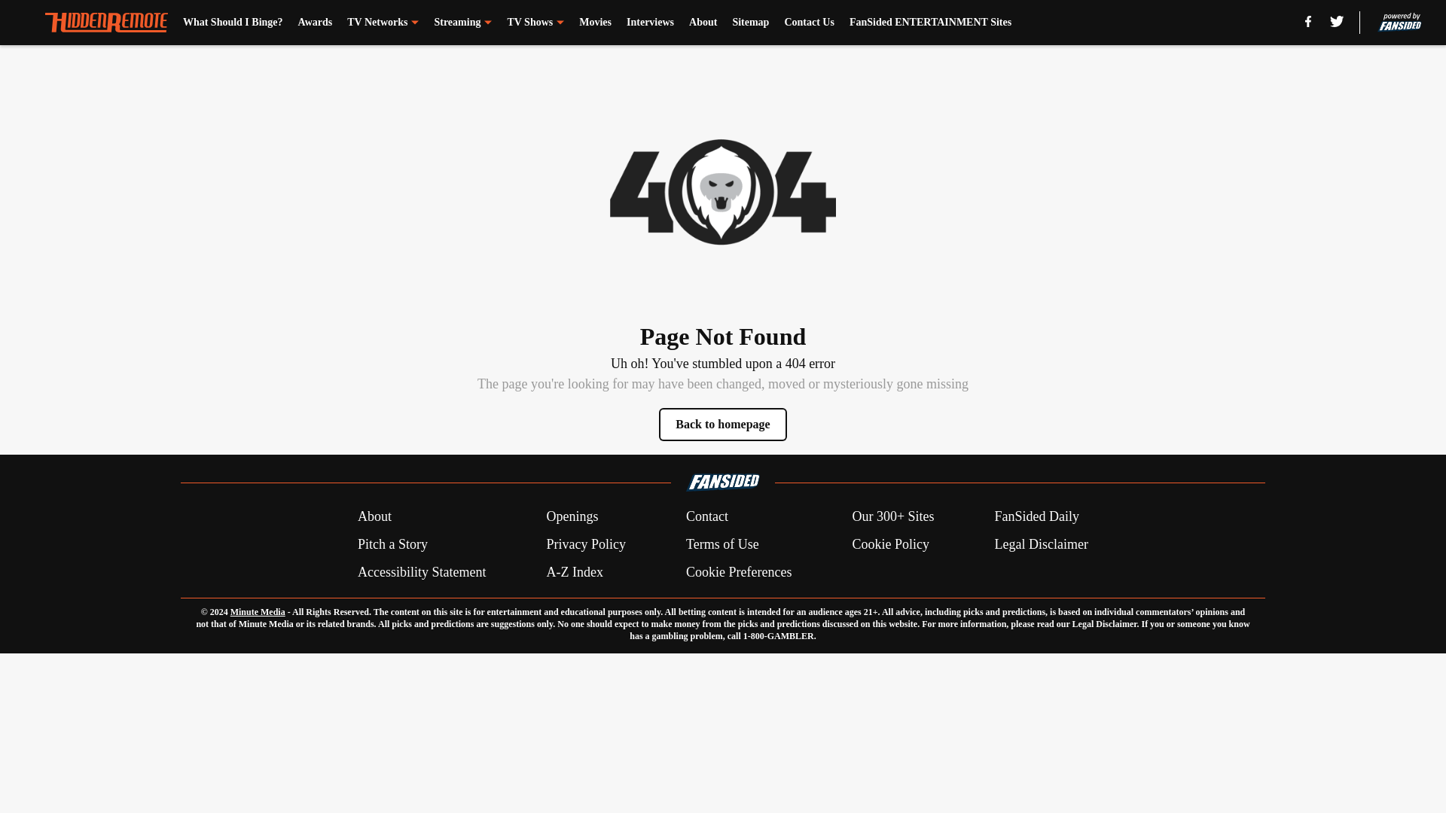 The height and width of the screenshot is (813, 1446). Describe the element at coordinates (649, 23) in the screenshot. I see `Interviews` at that location.